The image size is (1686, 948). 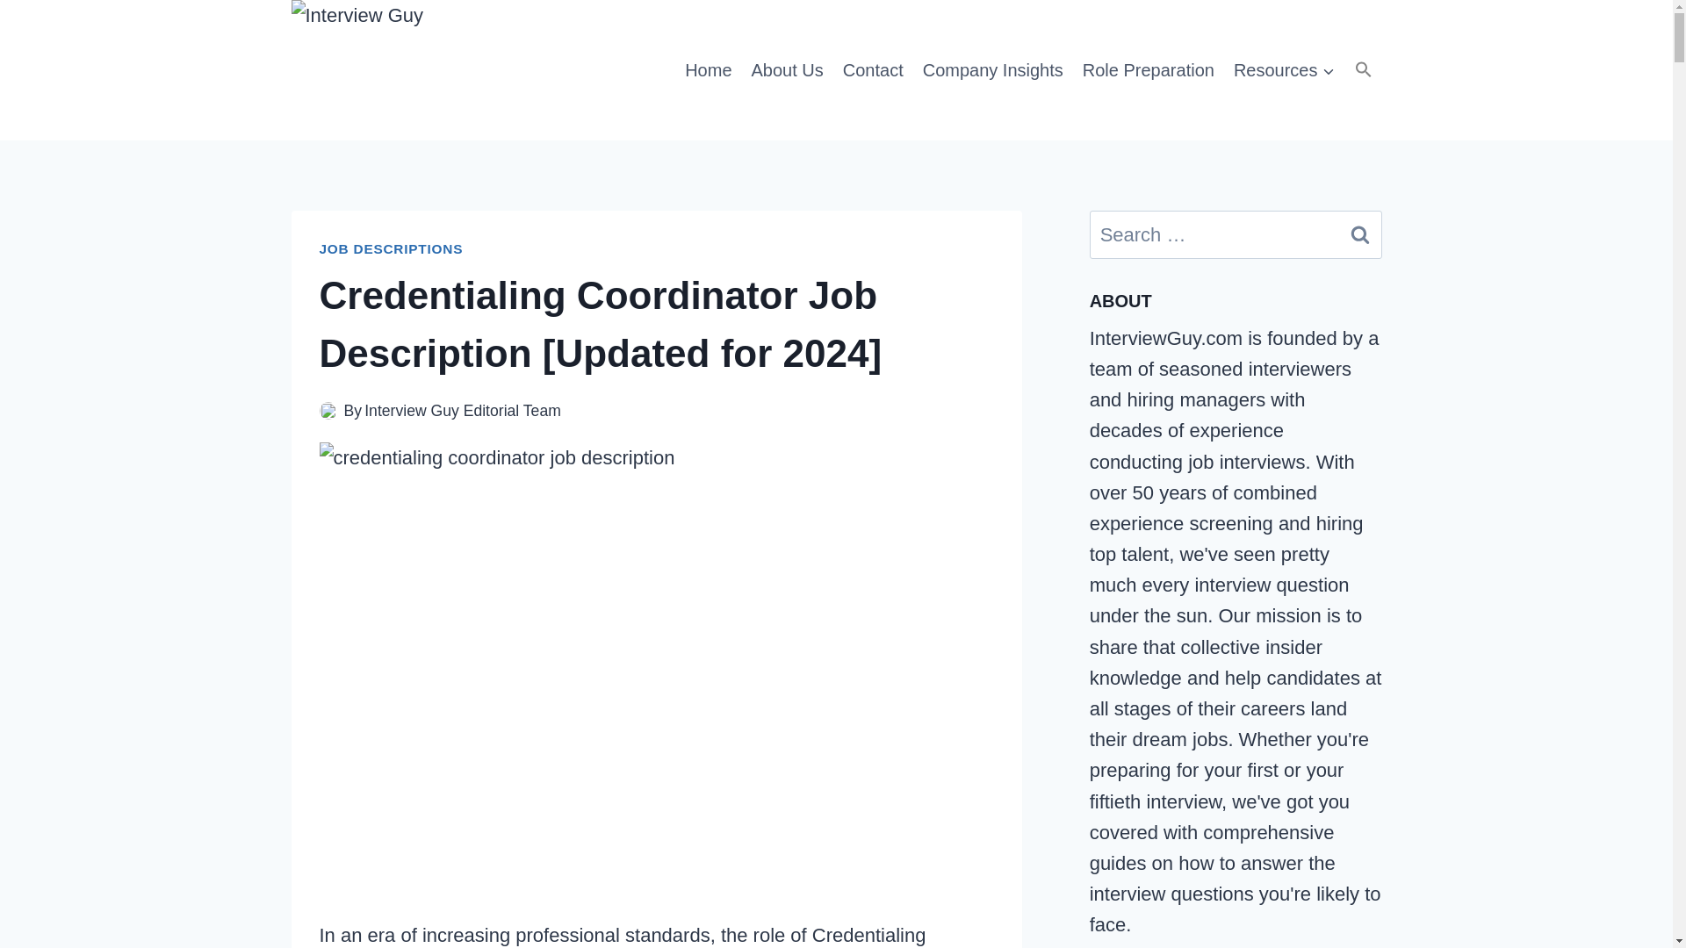 I want to click on Search, so click(x=1360, y=233).